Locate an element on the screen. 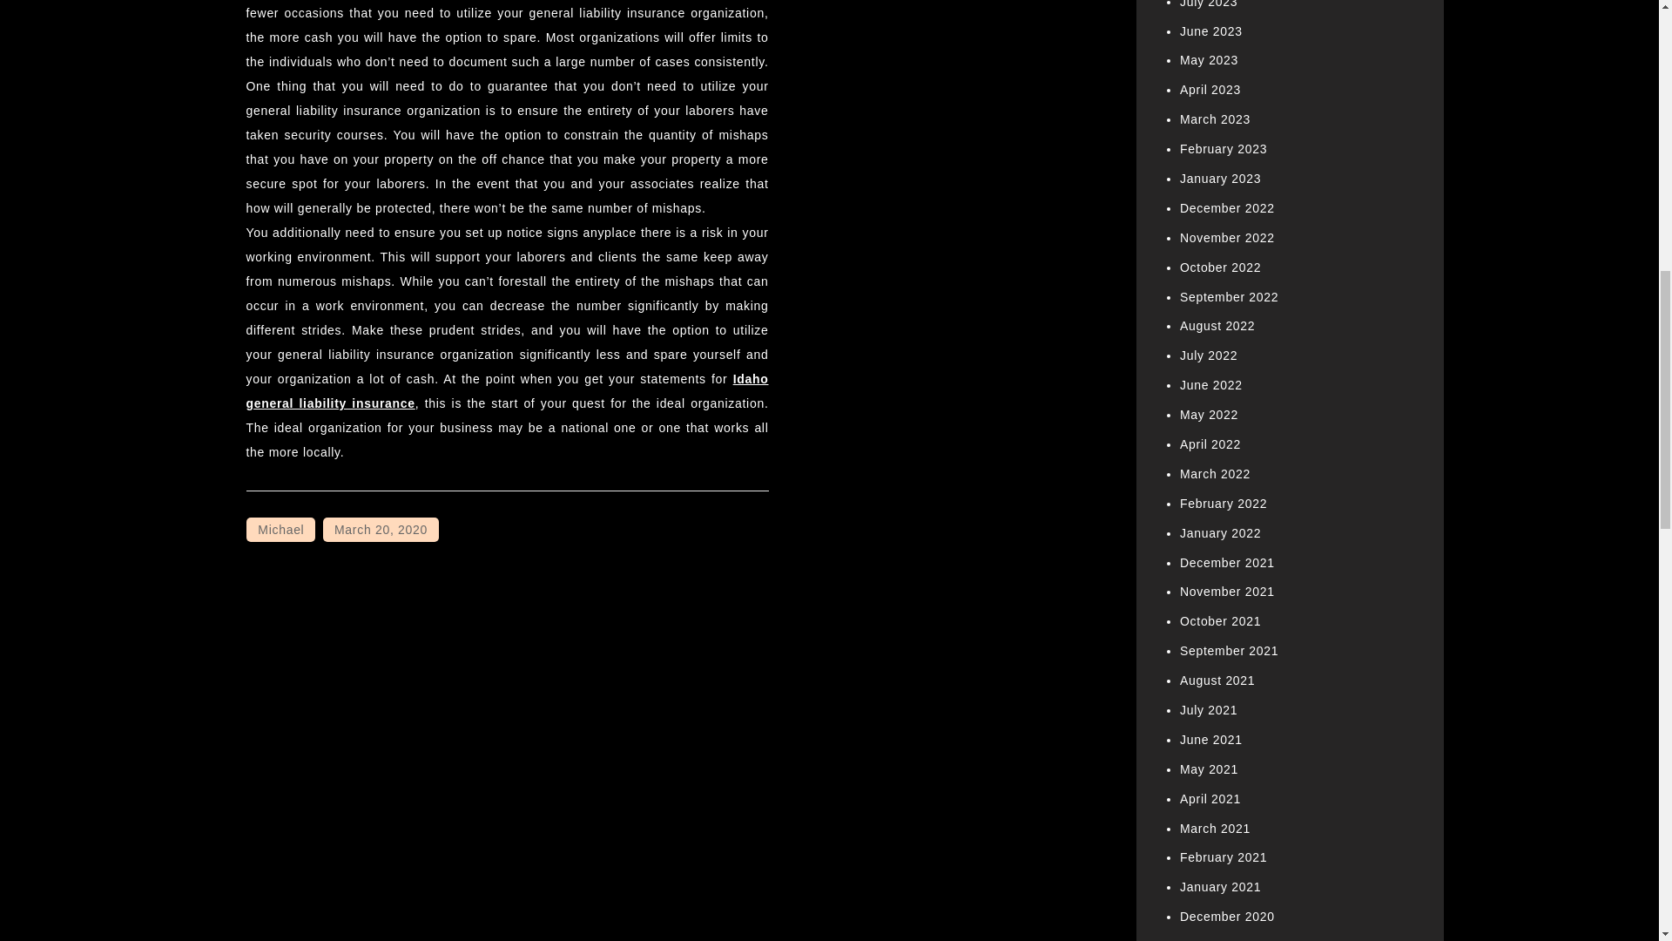  November 2022 is located at coordinates (1227, 237).